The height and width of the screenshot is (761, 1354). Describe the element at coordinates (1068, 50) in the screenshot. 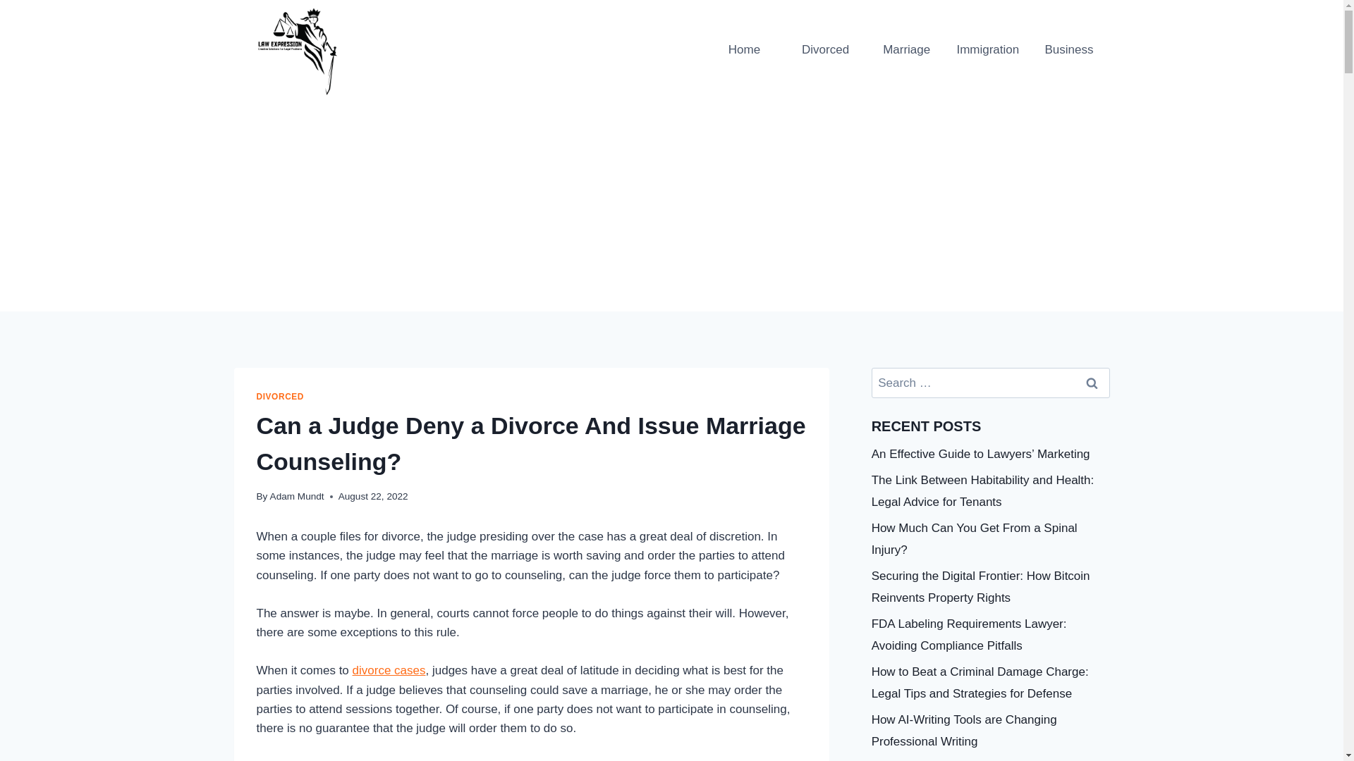

I see `Business` at that location.